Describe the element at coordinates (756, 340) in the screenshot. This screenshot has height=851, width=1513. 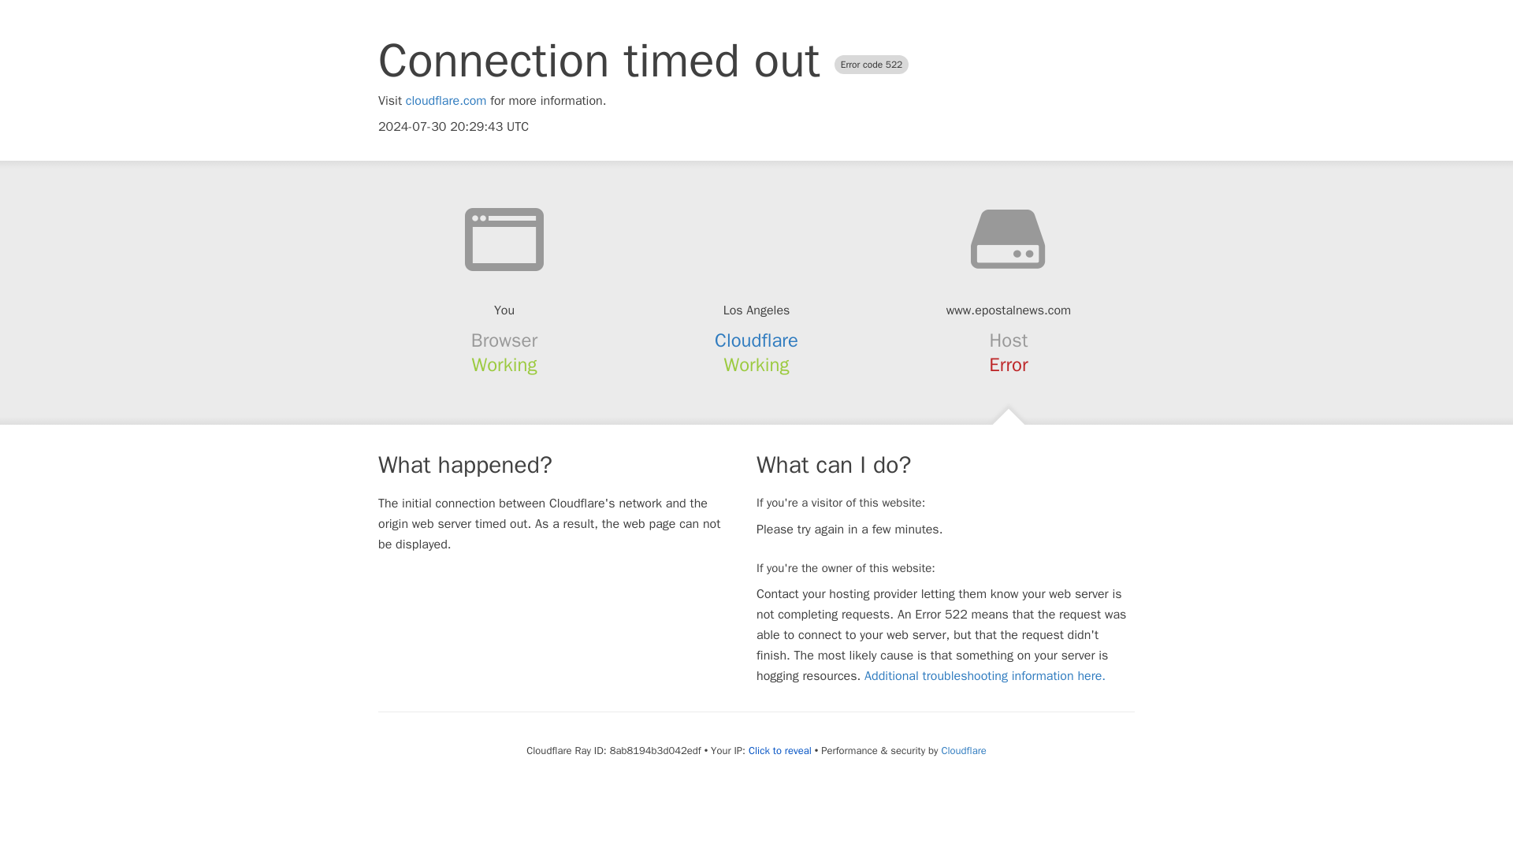
I see `Cloudflare` at that location.